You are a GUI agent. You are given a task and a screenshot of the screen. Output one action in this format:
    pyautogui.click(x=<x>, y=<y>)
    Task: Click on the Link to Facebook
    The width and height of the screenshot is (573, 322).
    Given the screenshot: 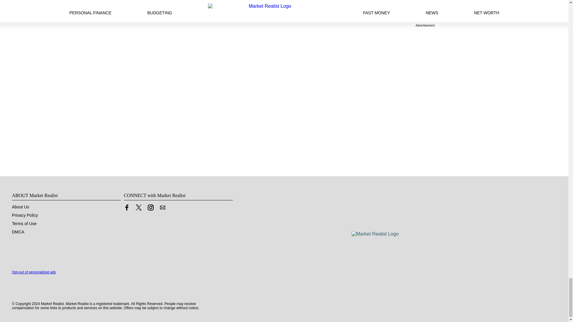 What is the action you would take?
    pyautogui.click(x=127, y=208)
    